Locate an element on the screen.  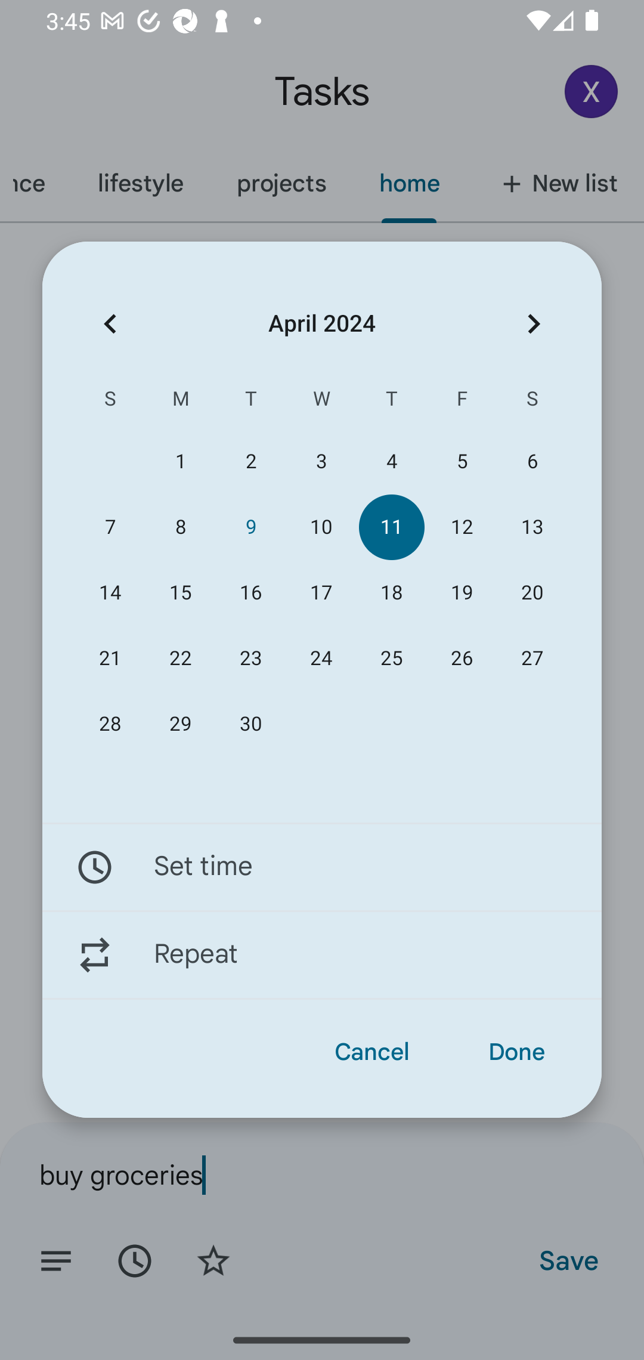
4 04 April 2024 is located at coordinates (392, 462).